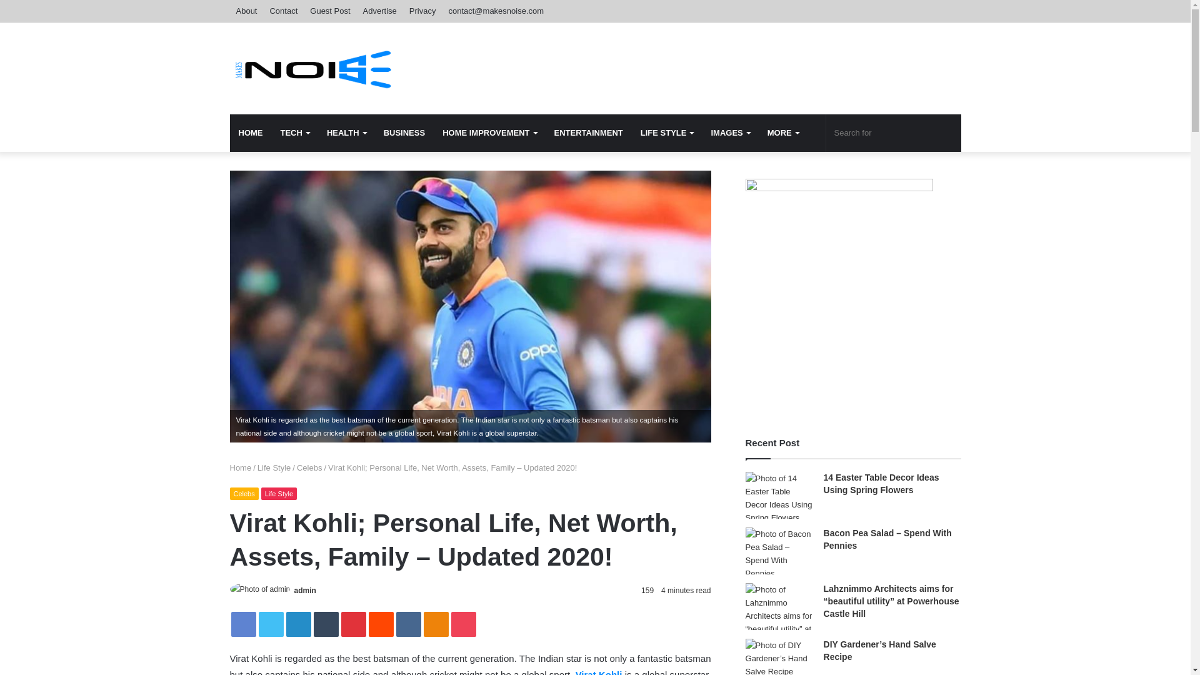  Describe the element at coordinates (346, 132) in the screenshot. I see `HEALTH` at that location.